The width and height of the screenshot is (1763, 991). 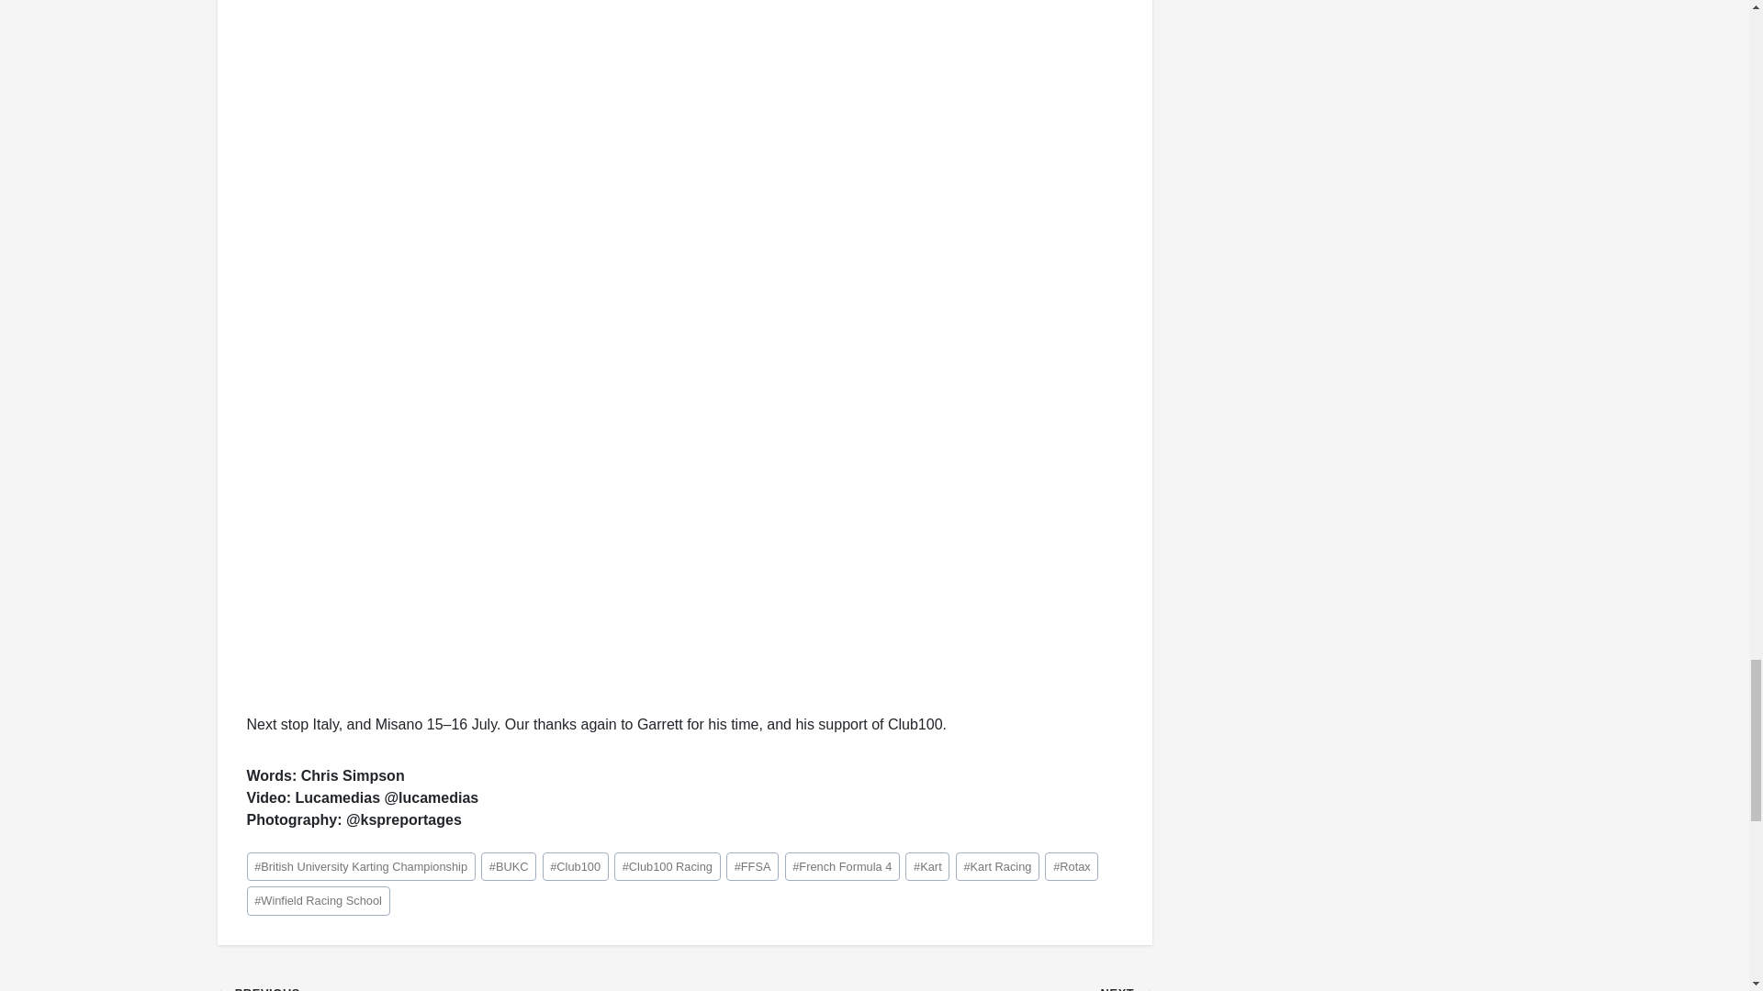 What do you see at coordinates (667, 866) in the screenshot?
I see `Club100 Racing` at bounding box center [667, 866].